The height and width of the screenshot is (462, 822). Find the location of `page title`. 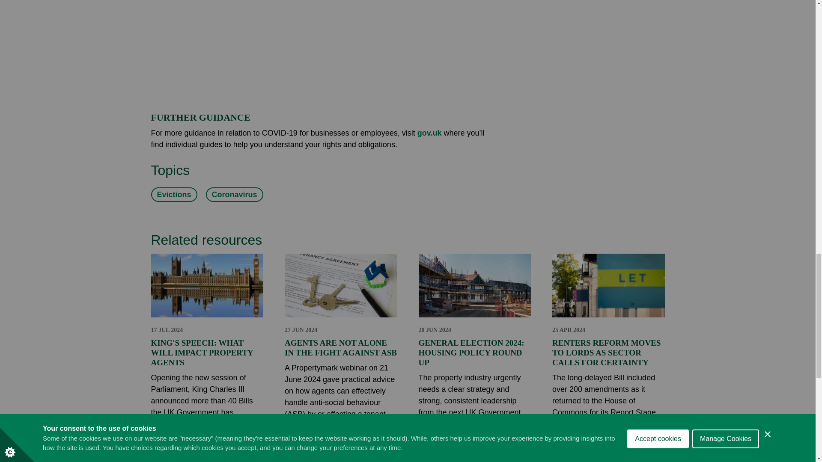

page title is located at coordinates (430, 133).